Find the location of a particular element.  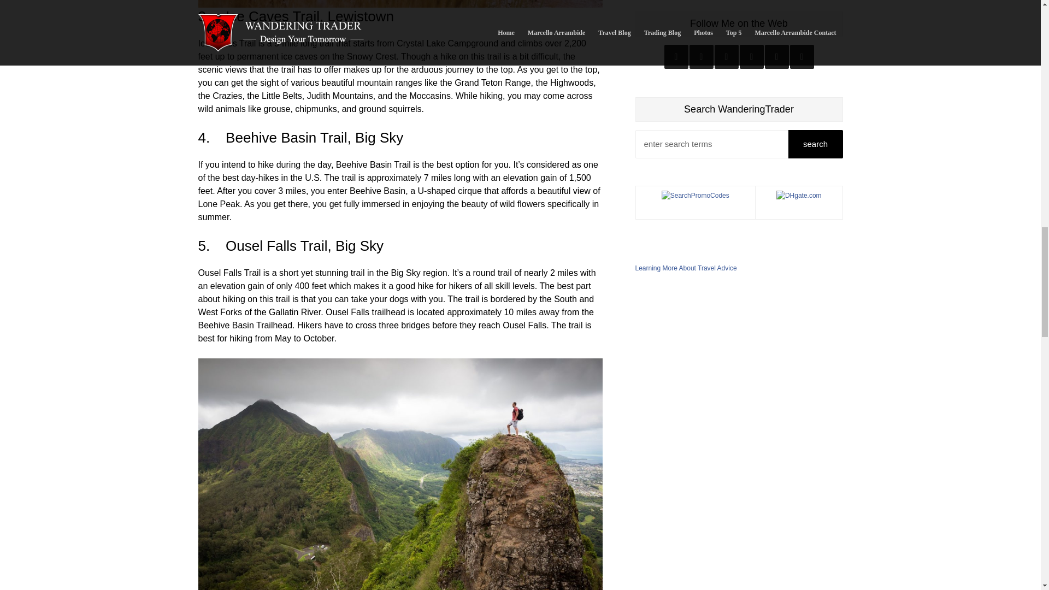

Connect on Instagram is located at coordinates (676, 57).